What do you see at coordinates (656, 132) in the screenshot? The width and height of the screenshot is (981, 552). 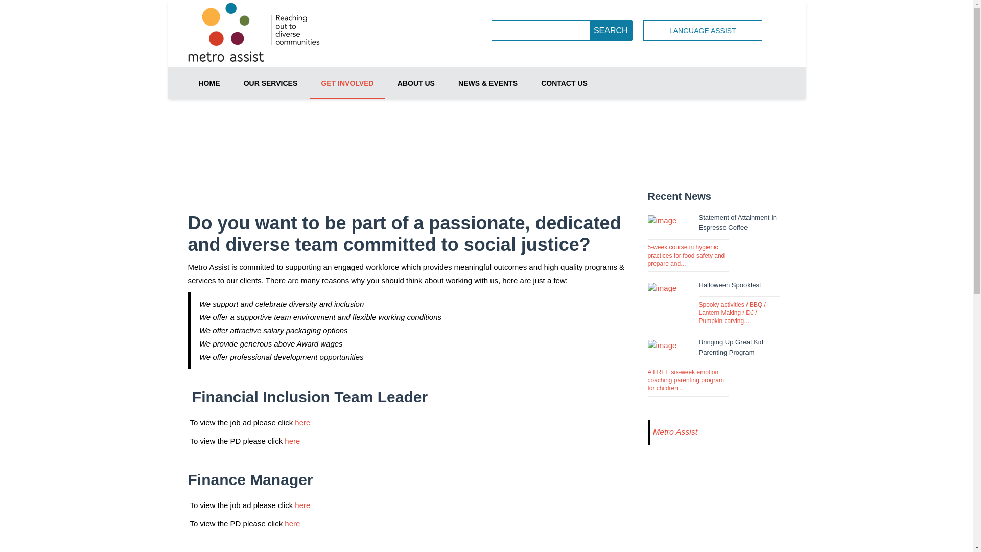 I see `Home` at bounding box center [656, 132].